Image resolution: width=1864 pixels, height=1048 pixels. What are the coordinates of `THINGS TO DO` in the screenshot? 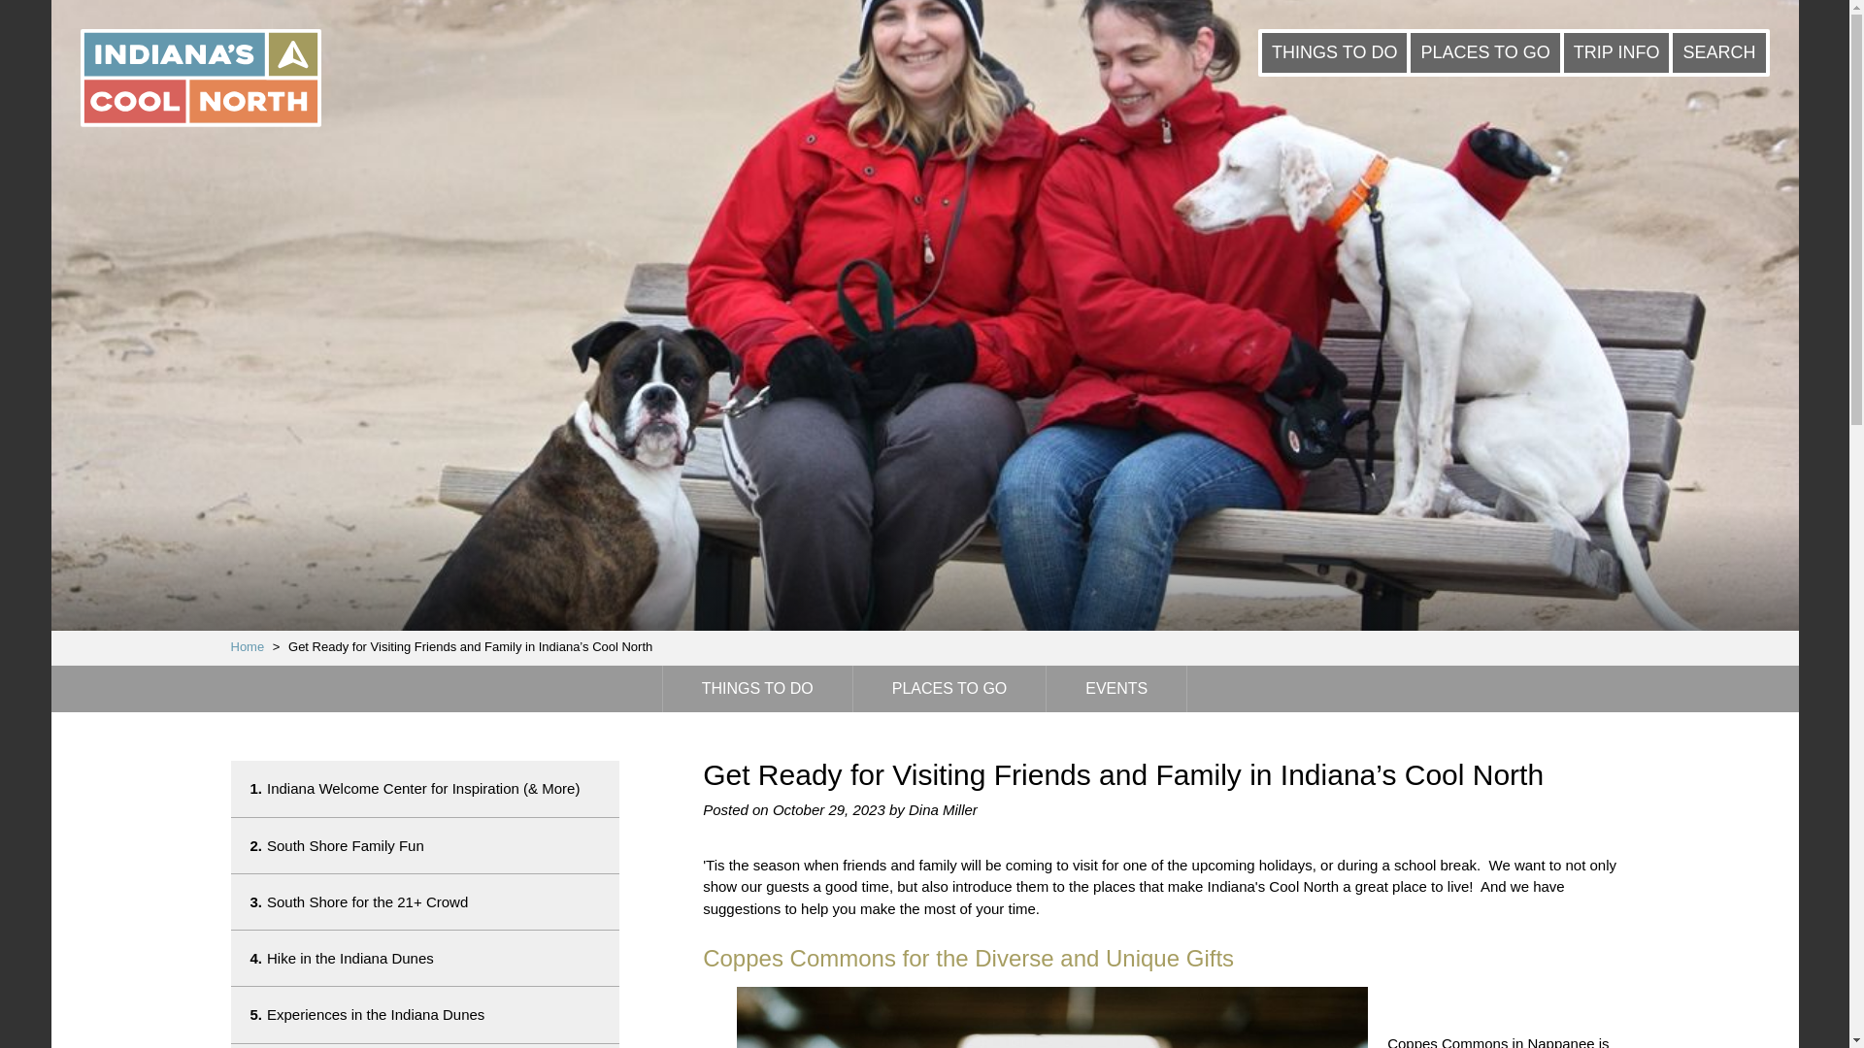 It's located at (757, 689).